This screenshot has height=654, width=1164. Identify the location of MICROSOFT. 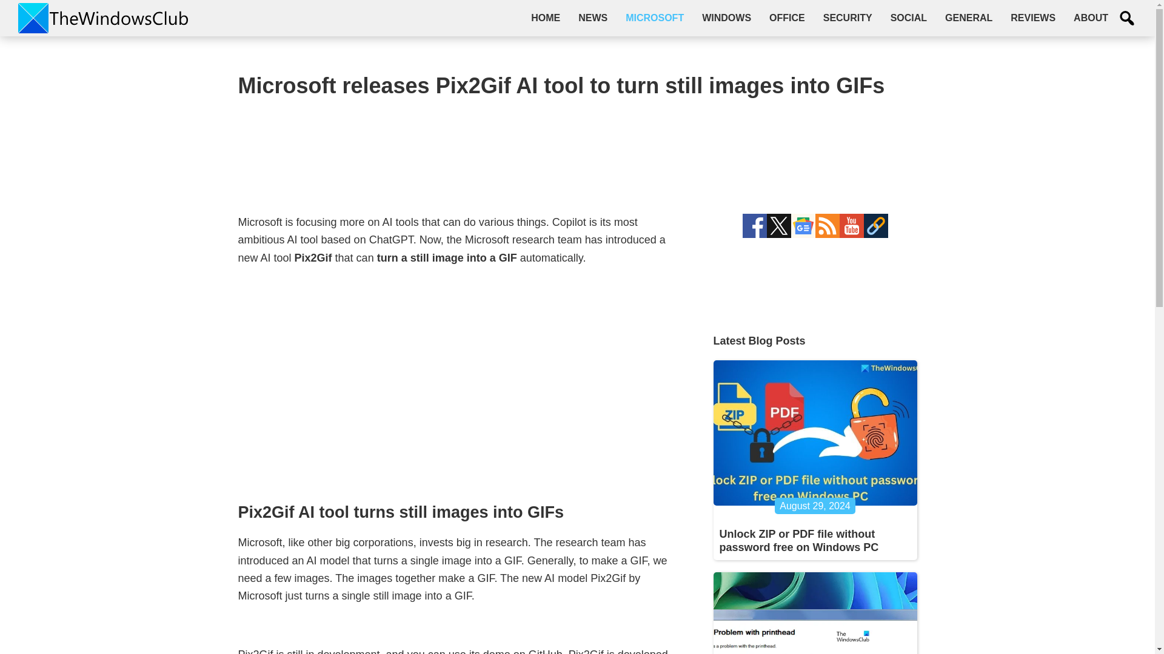
(655, 18).